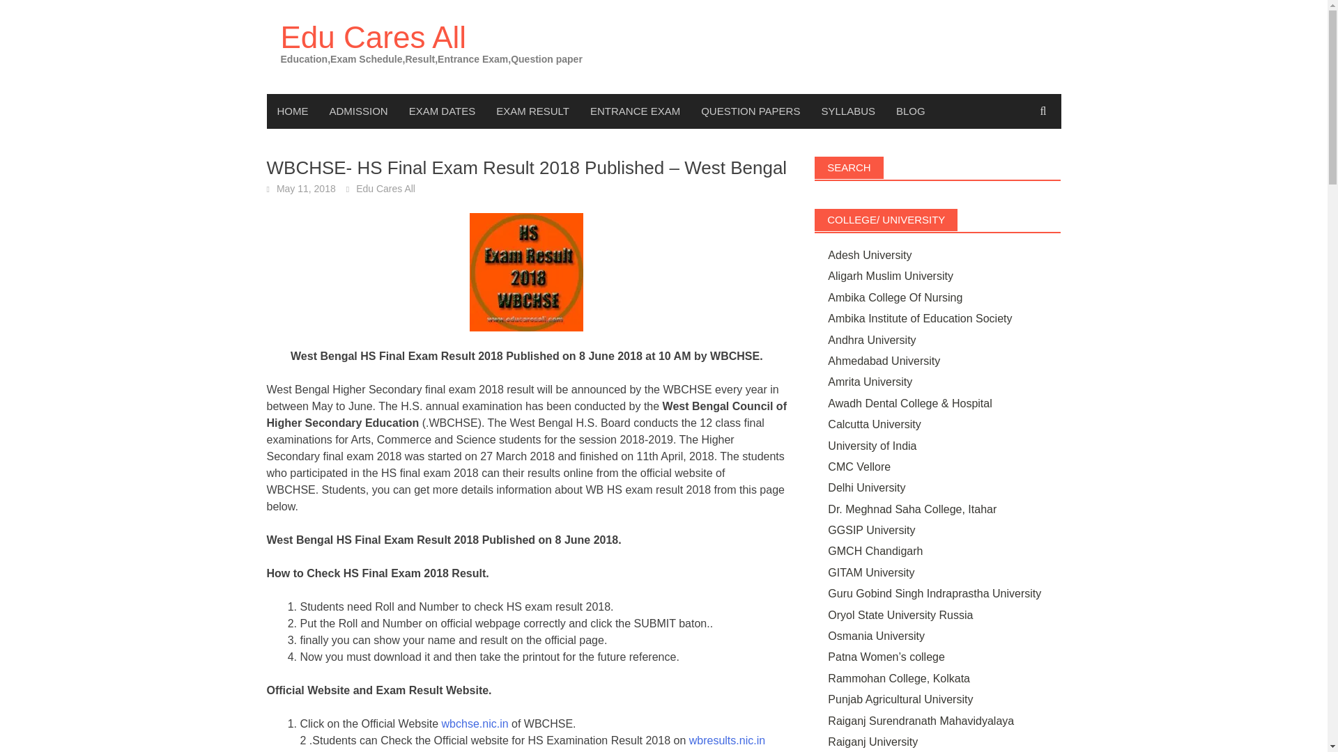  Describe the element at coordinates (750, 111) in the screenshot. I see `QUESTION PAPERS` at that location.